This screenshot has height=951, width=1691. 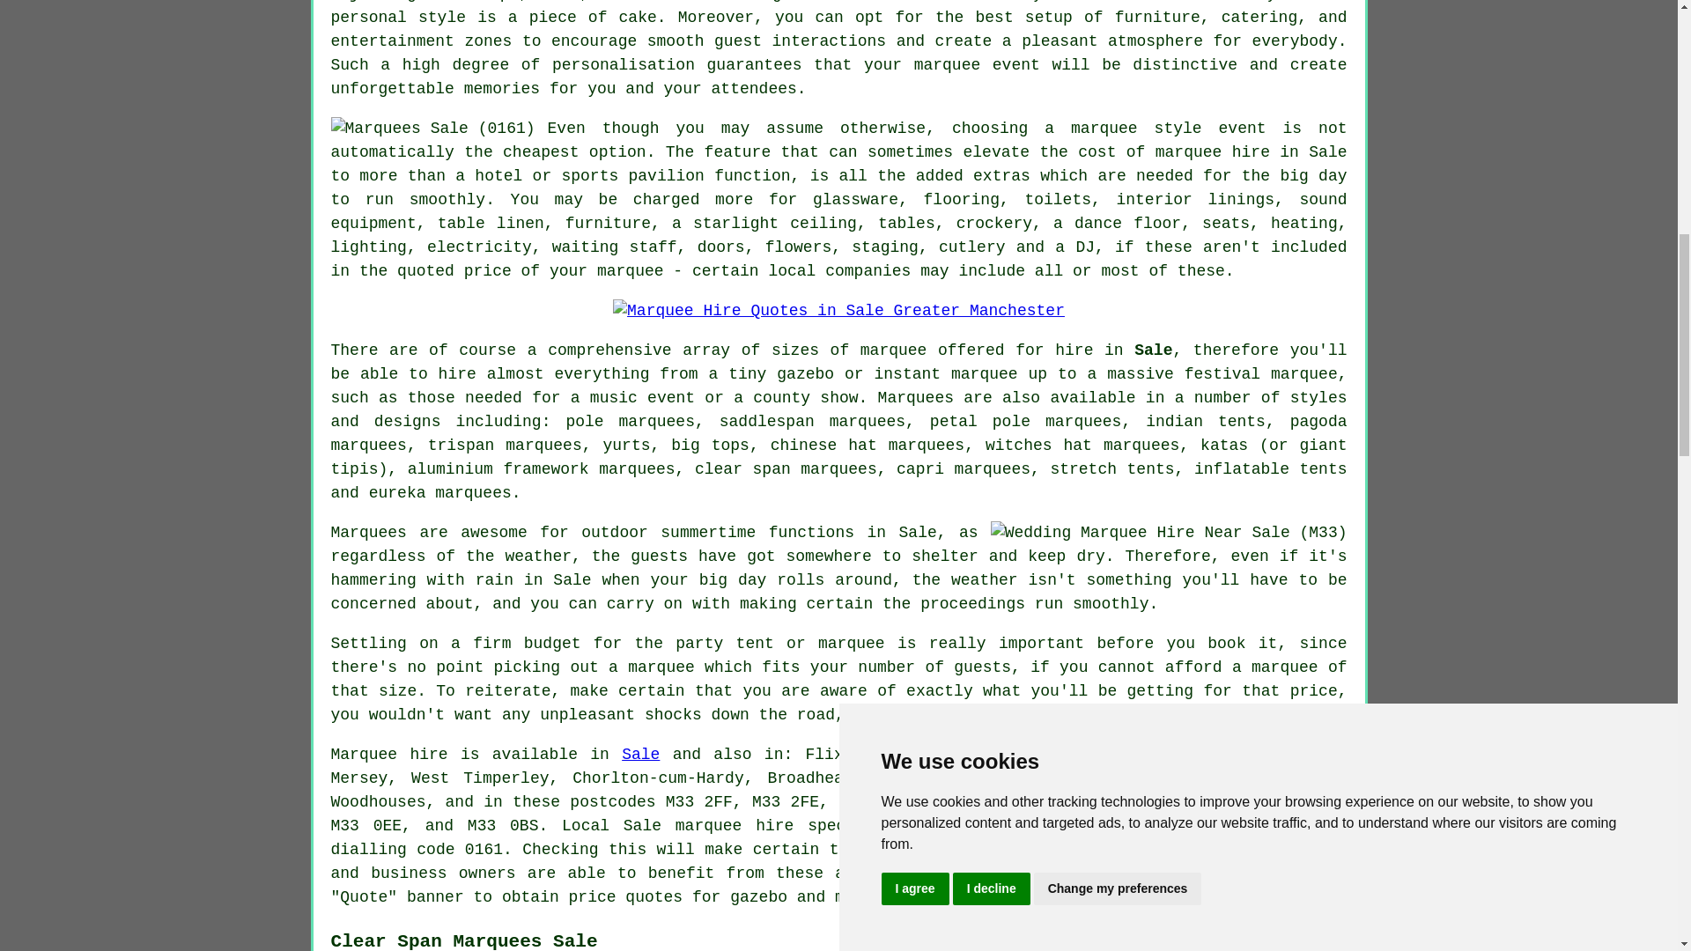 What do you see at coordinates (1261, 373) in the screenshot?
I see `festival marquee` at bounding box center [1261, 373].